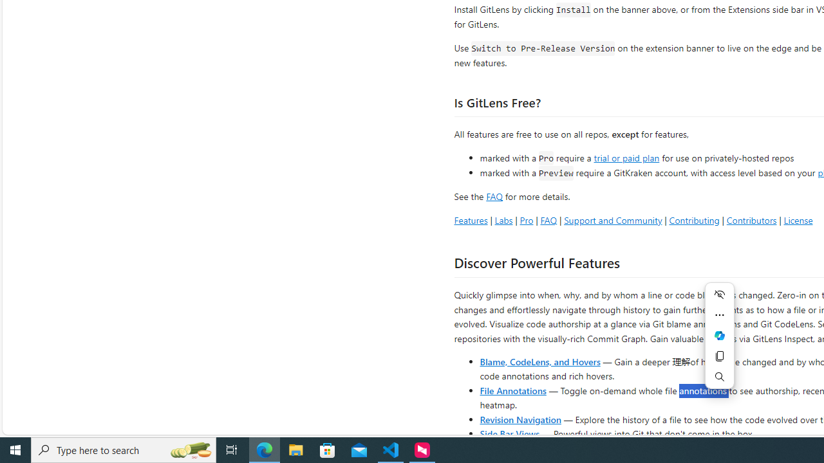 The image size is (824, 463). Describe the element at coordinates (720, 336) in the screenshot. I see `Ask Copilot` at that location.